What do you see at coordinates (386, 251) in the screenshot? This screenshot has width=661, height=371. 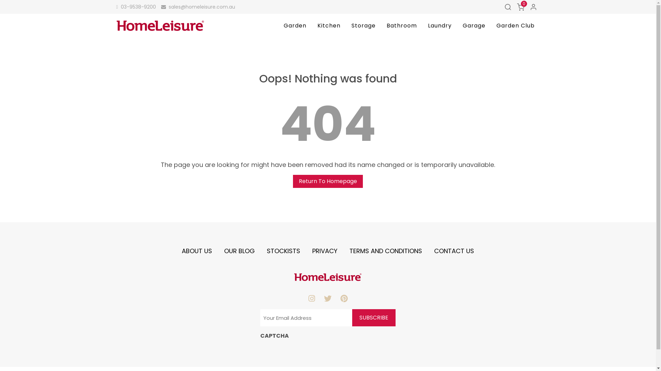 I see `TERMS AND CONDITIONS` at bounding box center [386, 251].